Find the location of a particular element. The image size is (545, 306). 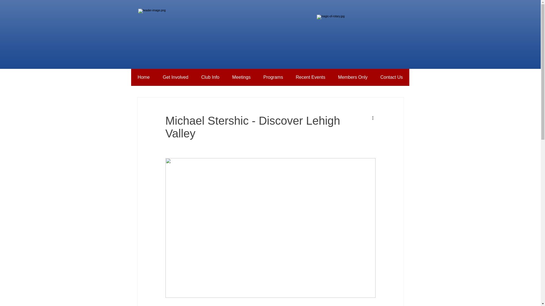

Meetings is located at coordinates (242, 77).